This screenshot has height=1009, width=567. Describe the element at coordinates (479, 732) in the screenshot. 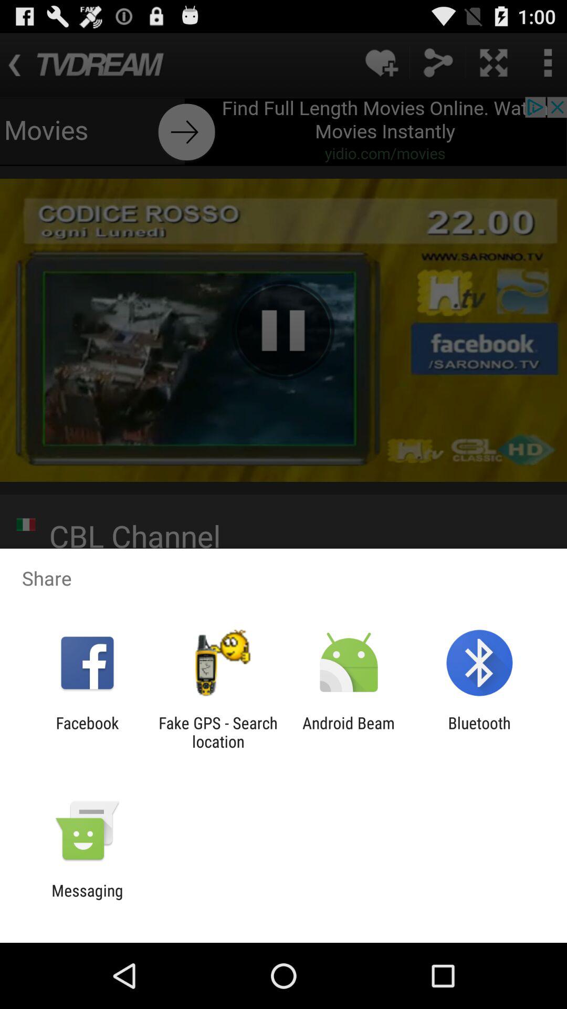

I see `tap bluetooth icon` at that location.